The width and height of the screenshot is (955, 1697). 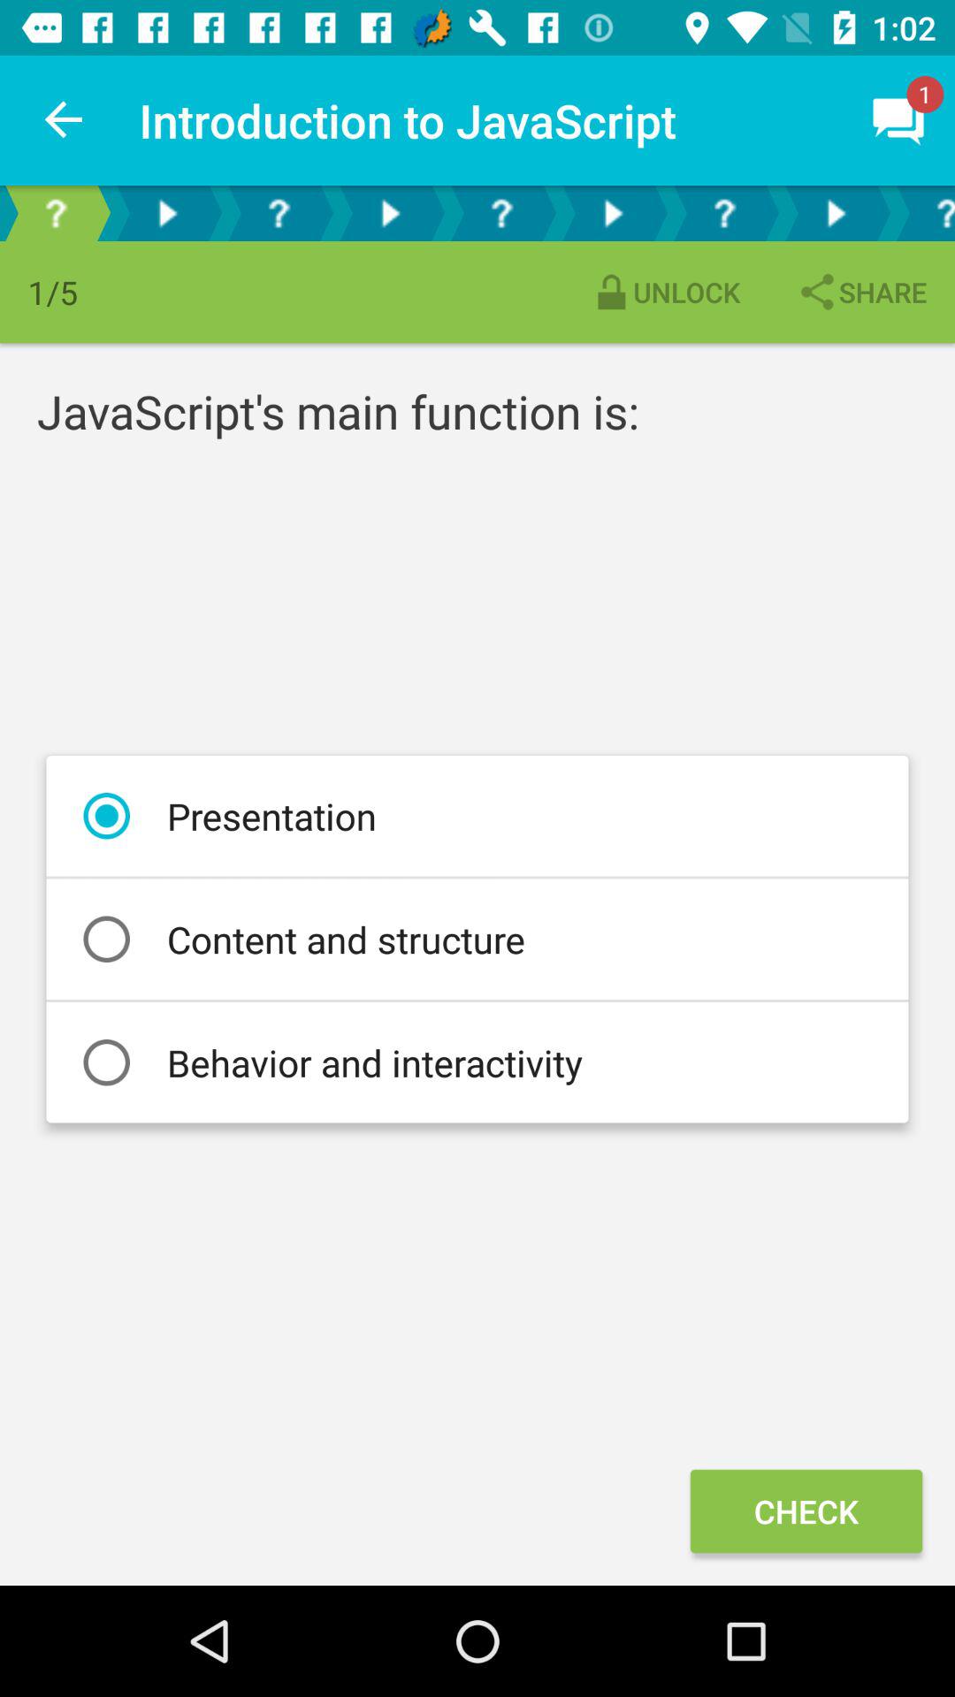 I want to click on commonly asked questions, so click(x=56, y=214).